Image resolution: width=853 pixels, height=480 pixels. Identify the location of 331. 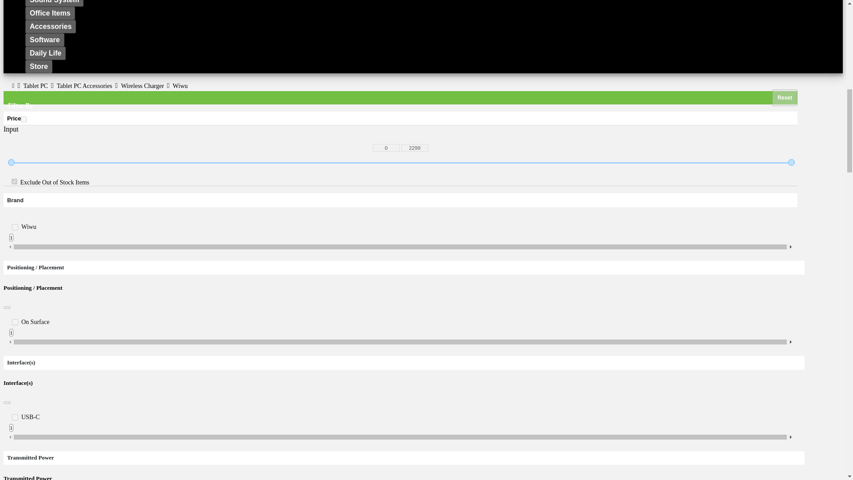
(15, 227).